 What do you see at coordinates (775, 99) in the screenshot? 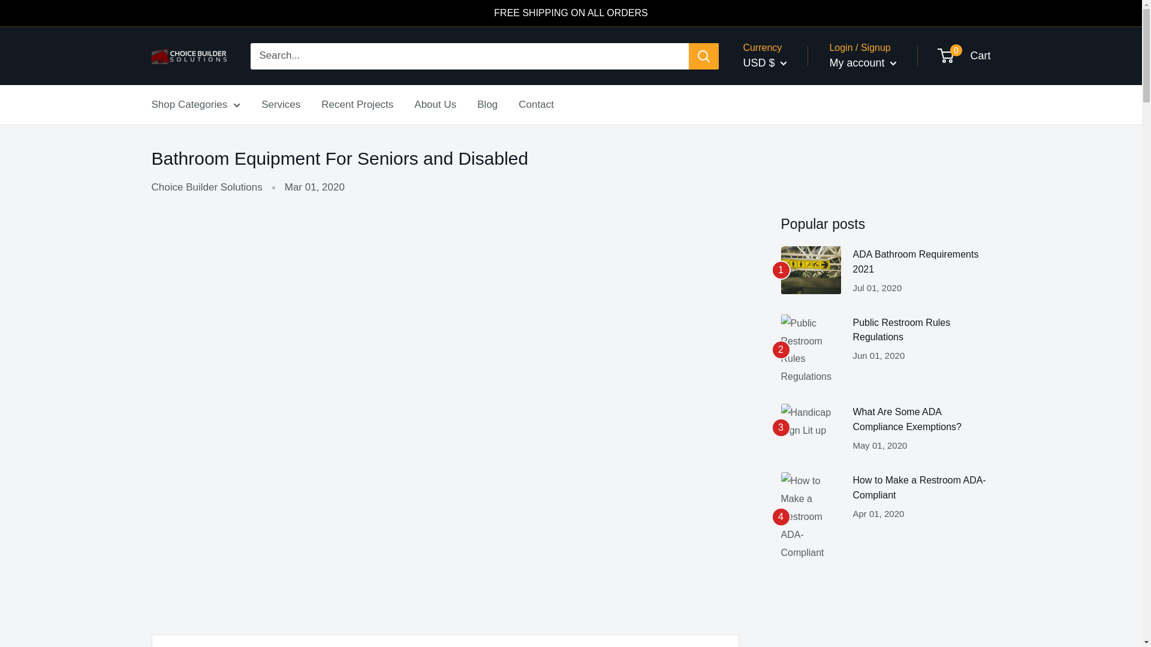
I see `CAD` at bounding box center [775, 99].